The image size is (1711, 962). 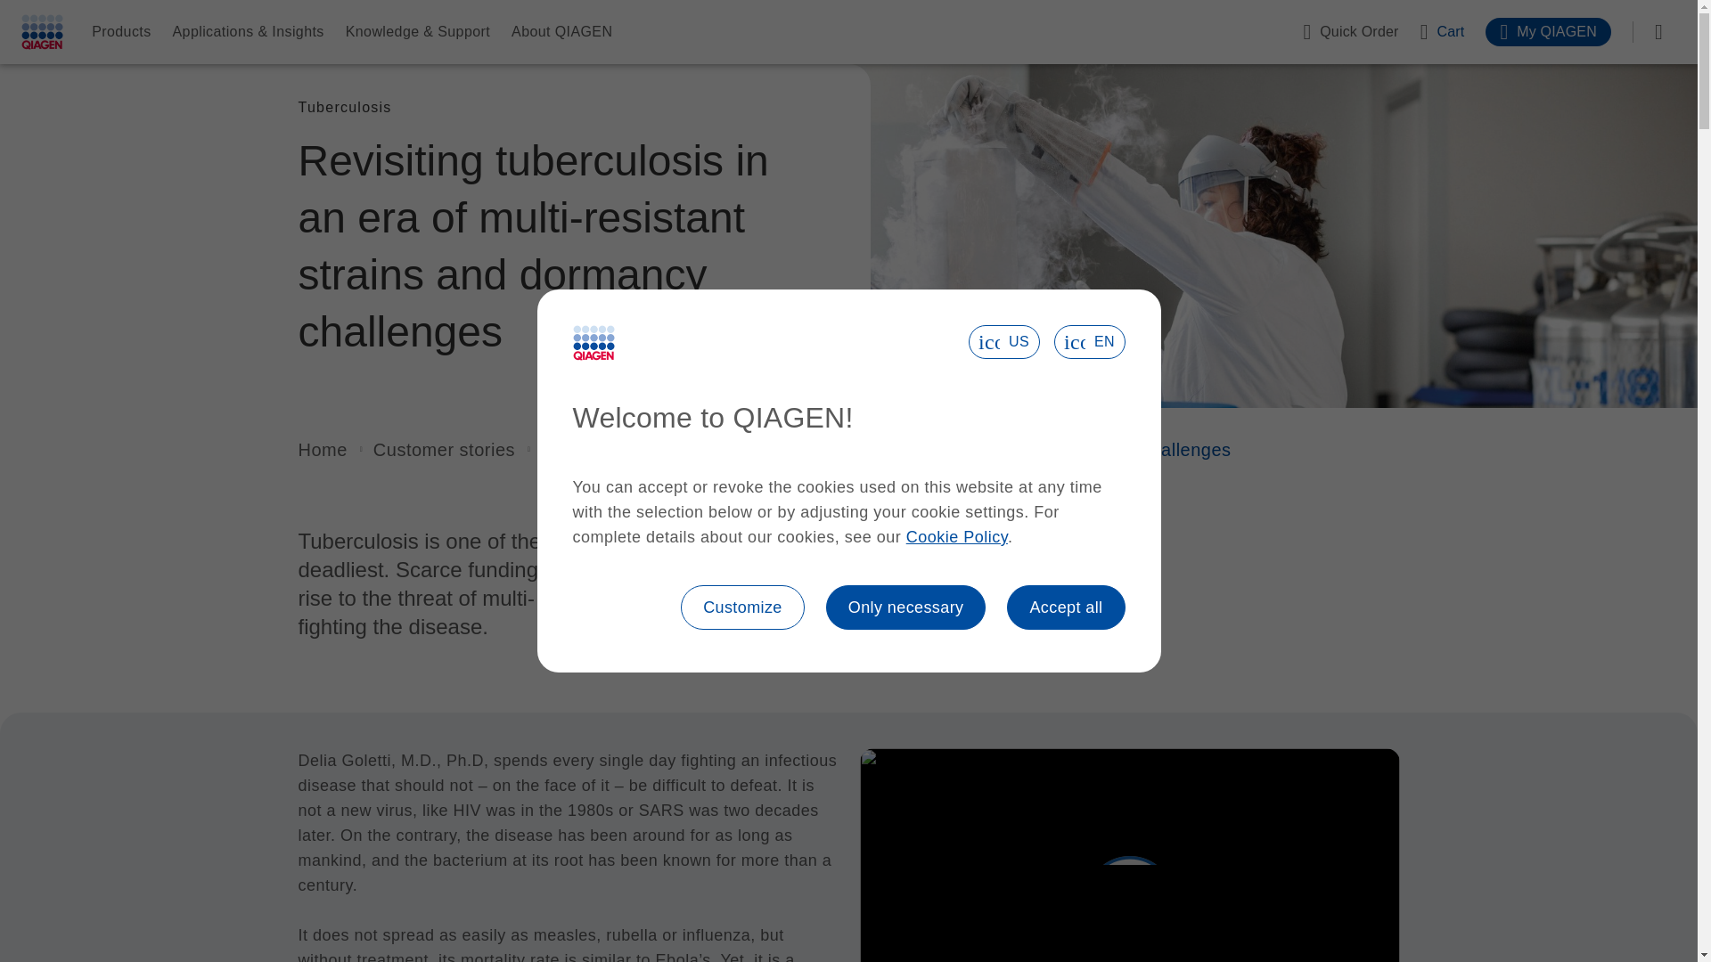 I want to click on Products, so click(x=121, y=32).